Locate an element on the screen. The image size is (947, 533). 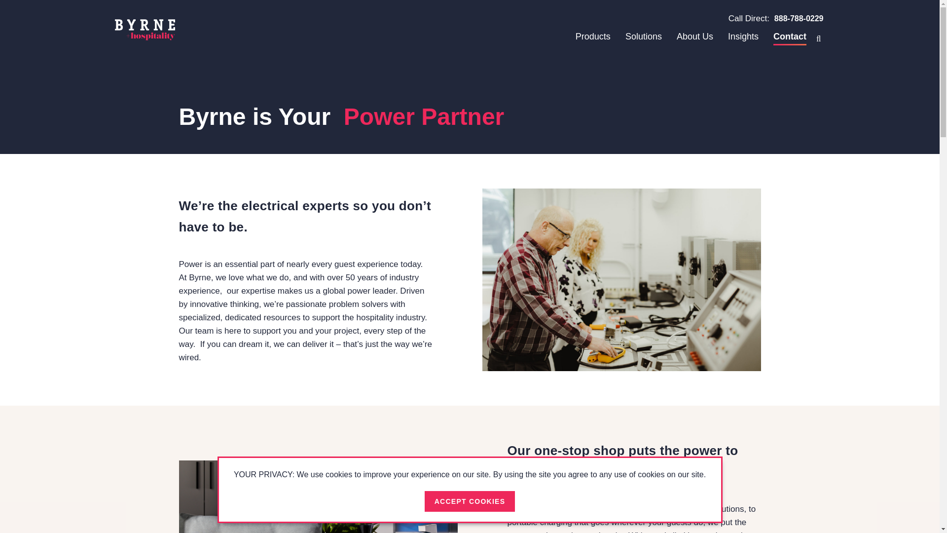
Solutions is located at coordinates (643, 37).